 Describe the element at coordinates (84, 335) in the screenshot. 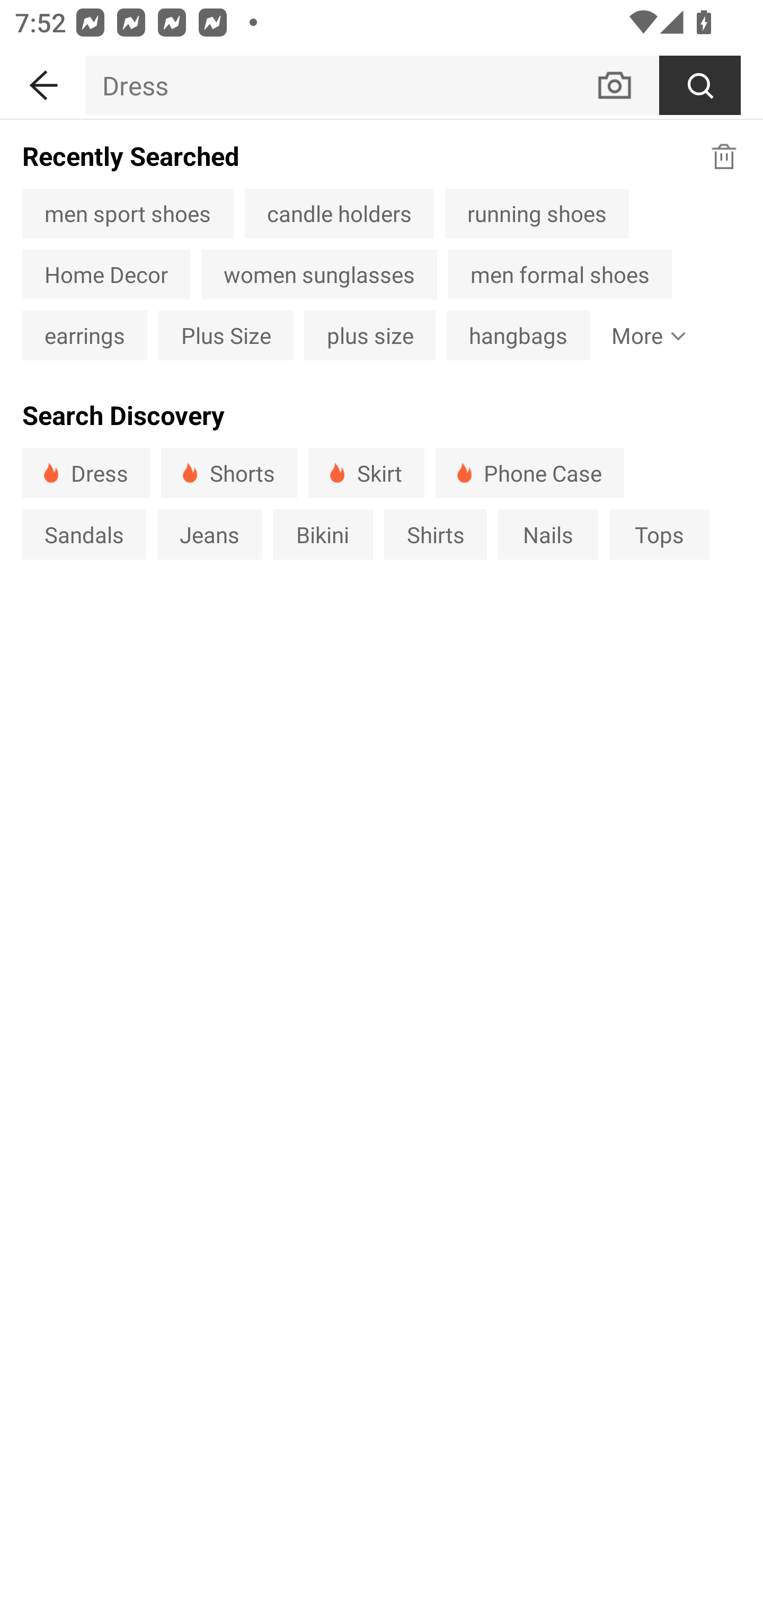

I see `earrings` at that location.